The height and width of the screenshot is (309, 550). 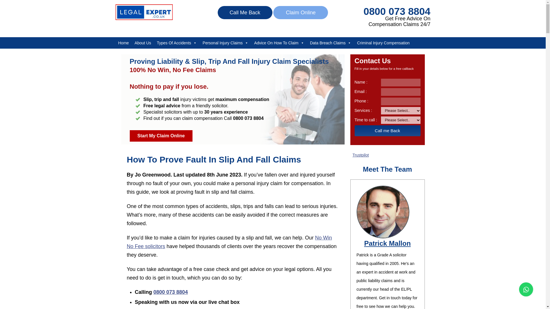 What do you see at coordinates (144, 19) in the screenshot?
I see `Legal Expert` at bounding box center [144, 19].